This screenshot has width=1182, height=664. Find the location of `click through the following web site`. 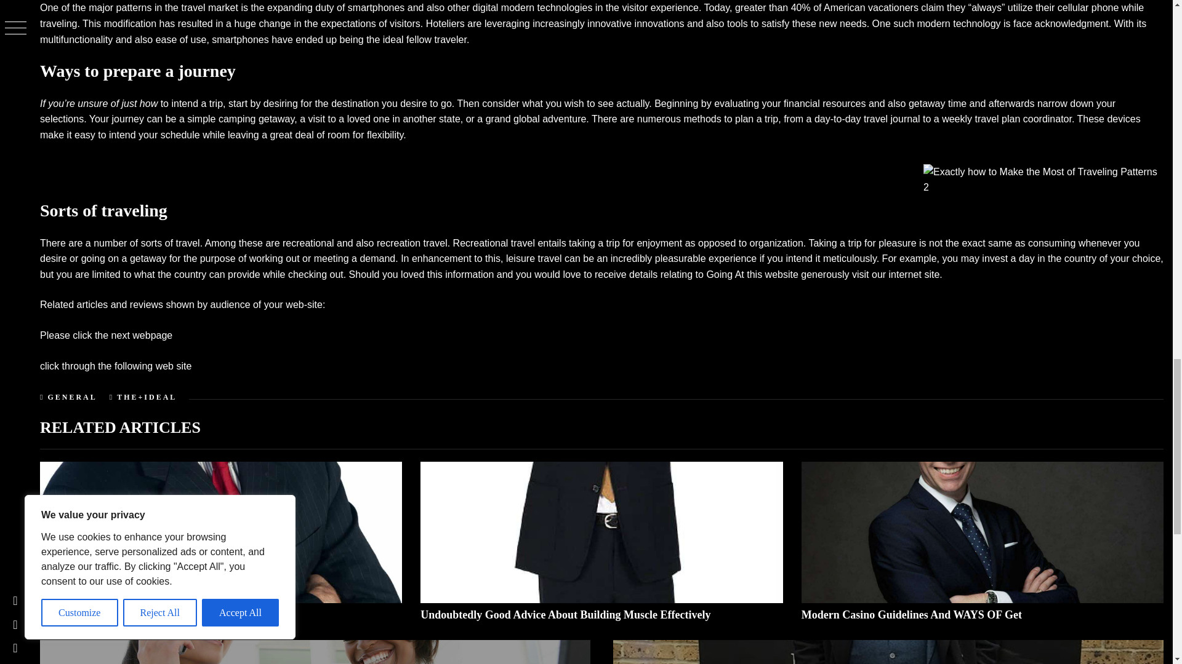

click through the following web site is located at coordinates (116, 366).